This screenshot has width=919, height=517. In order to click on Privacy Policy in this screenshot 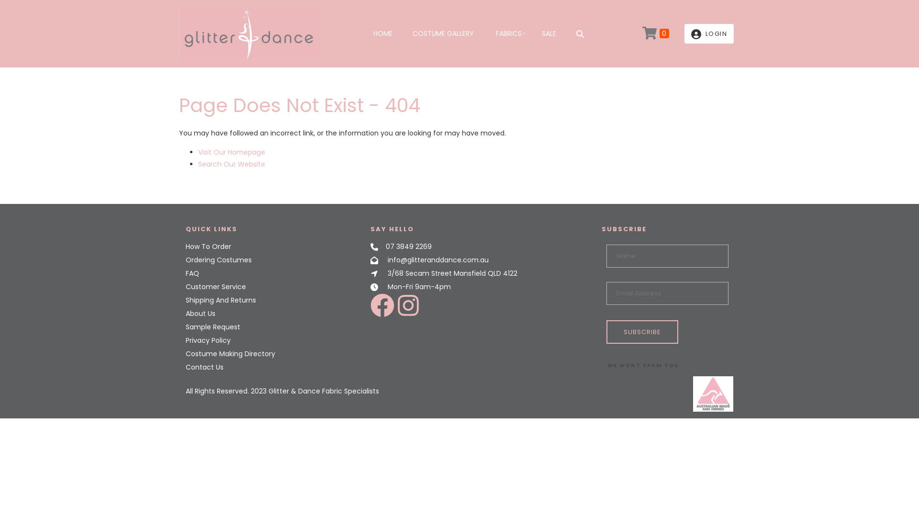, I will do `click(208, 340)`.